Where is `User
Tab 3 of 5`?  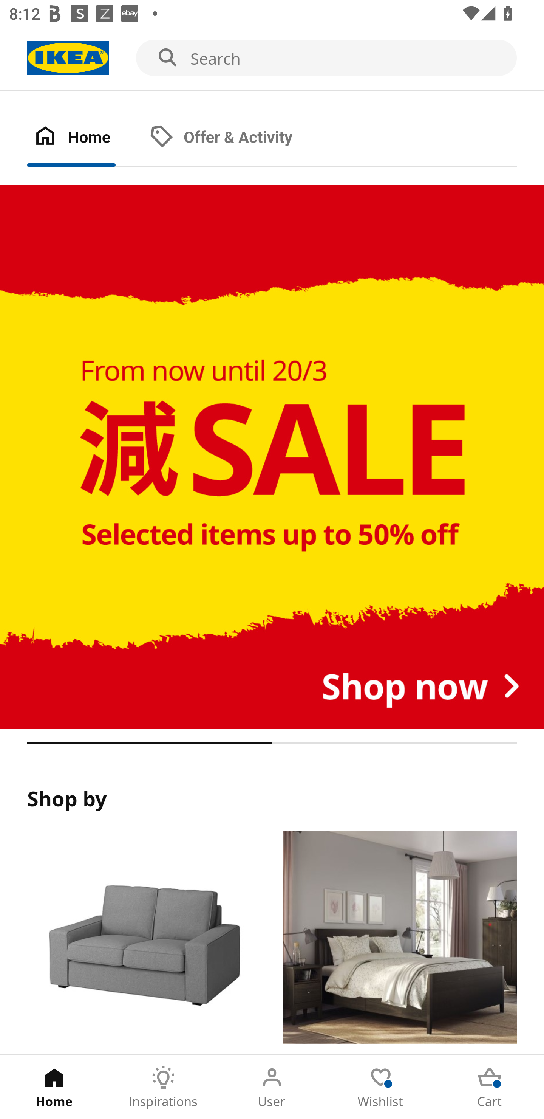
User
Tab 3 of 5 is located at coordinates (272, 1087).